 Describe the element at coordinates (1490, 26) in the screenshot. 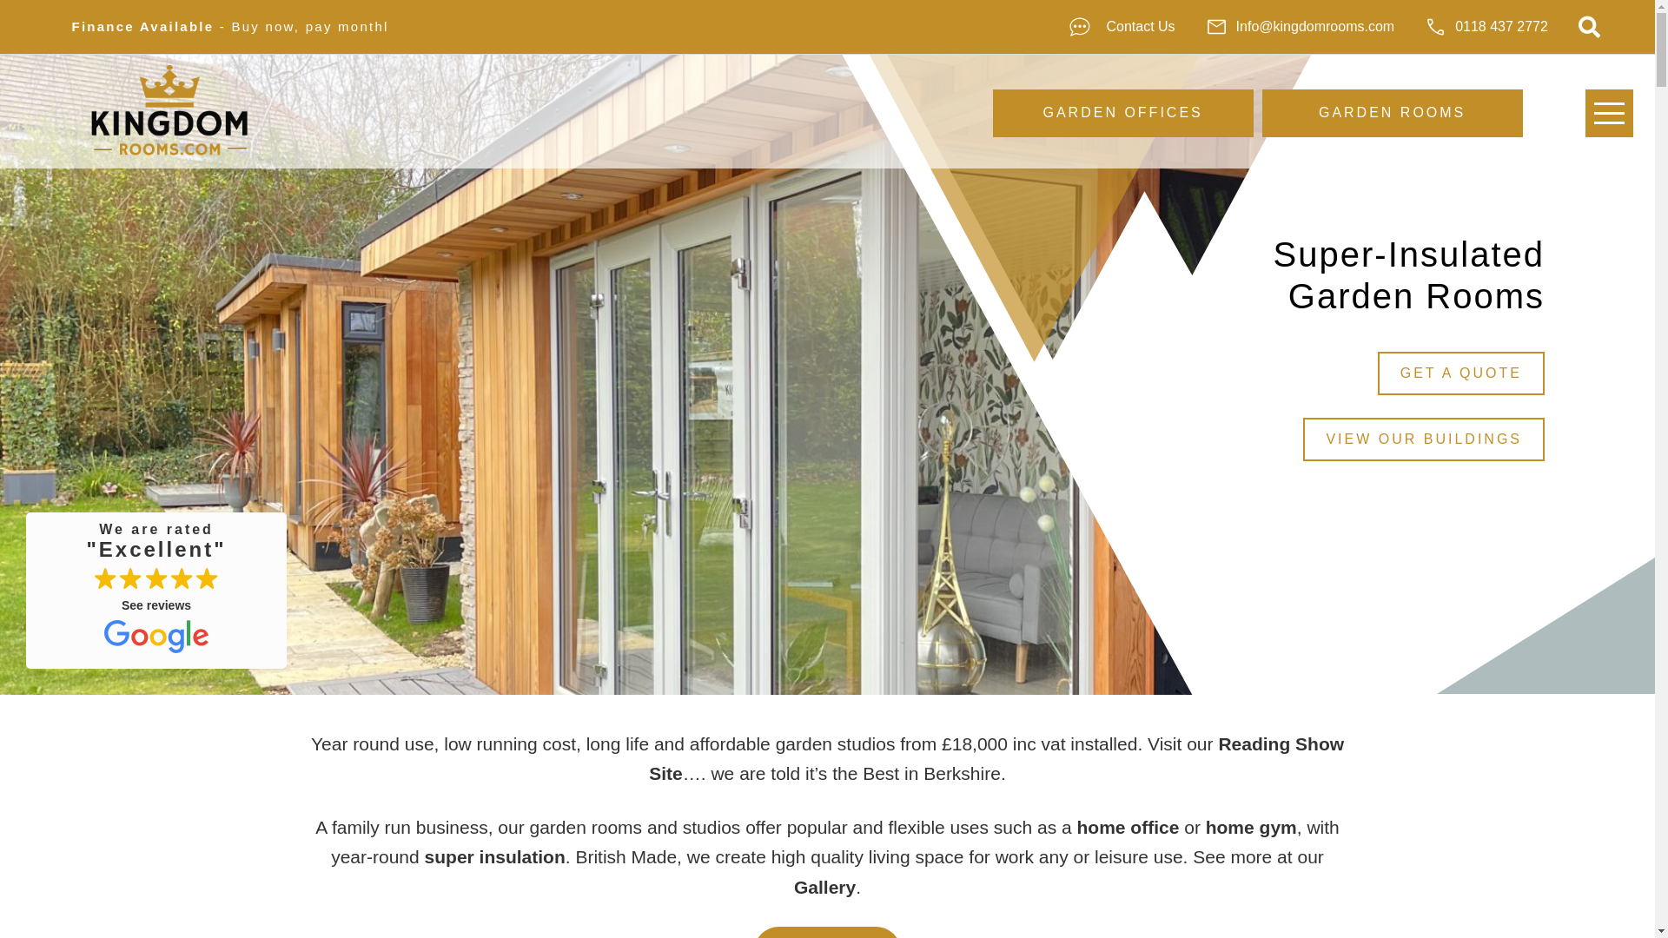

I see `0118 437 2772` at that location.